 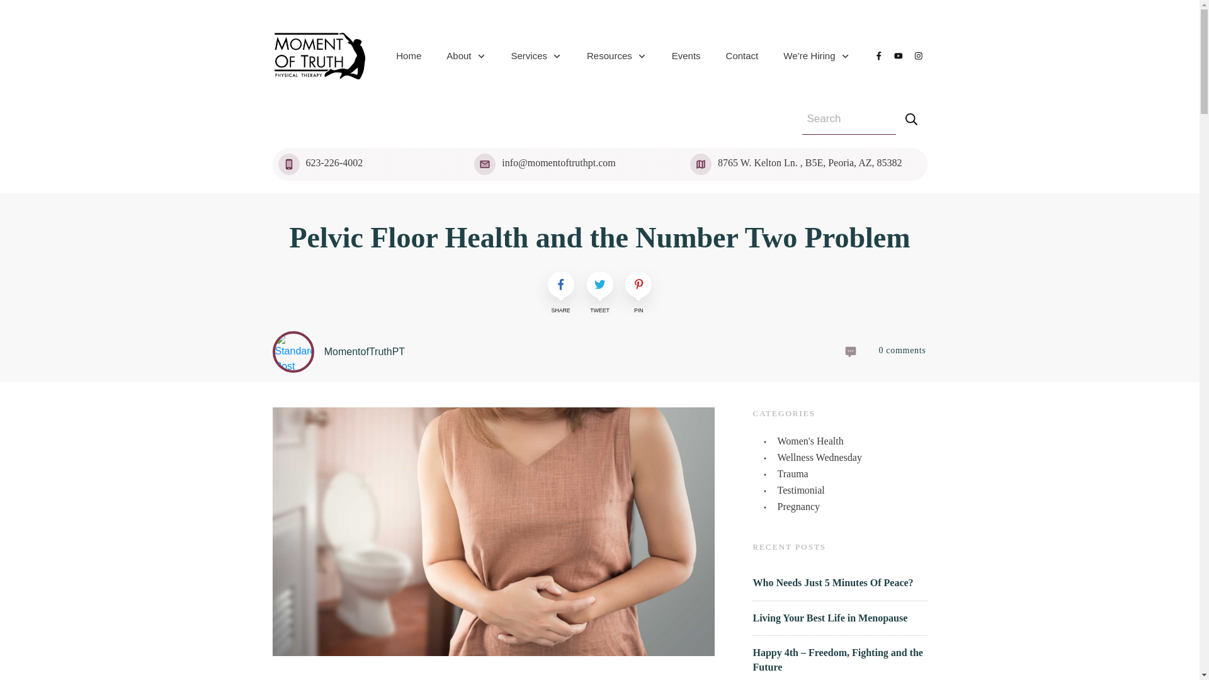 I want to click on Resources, so click(x=616, y=55).